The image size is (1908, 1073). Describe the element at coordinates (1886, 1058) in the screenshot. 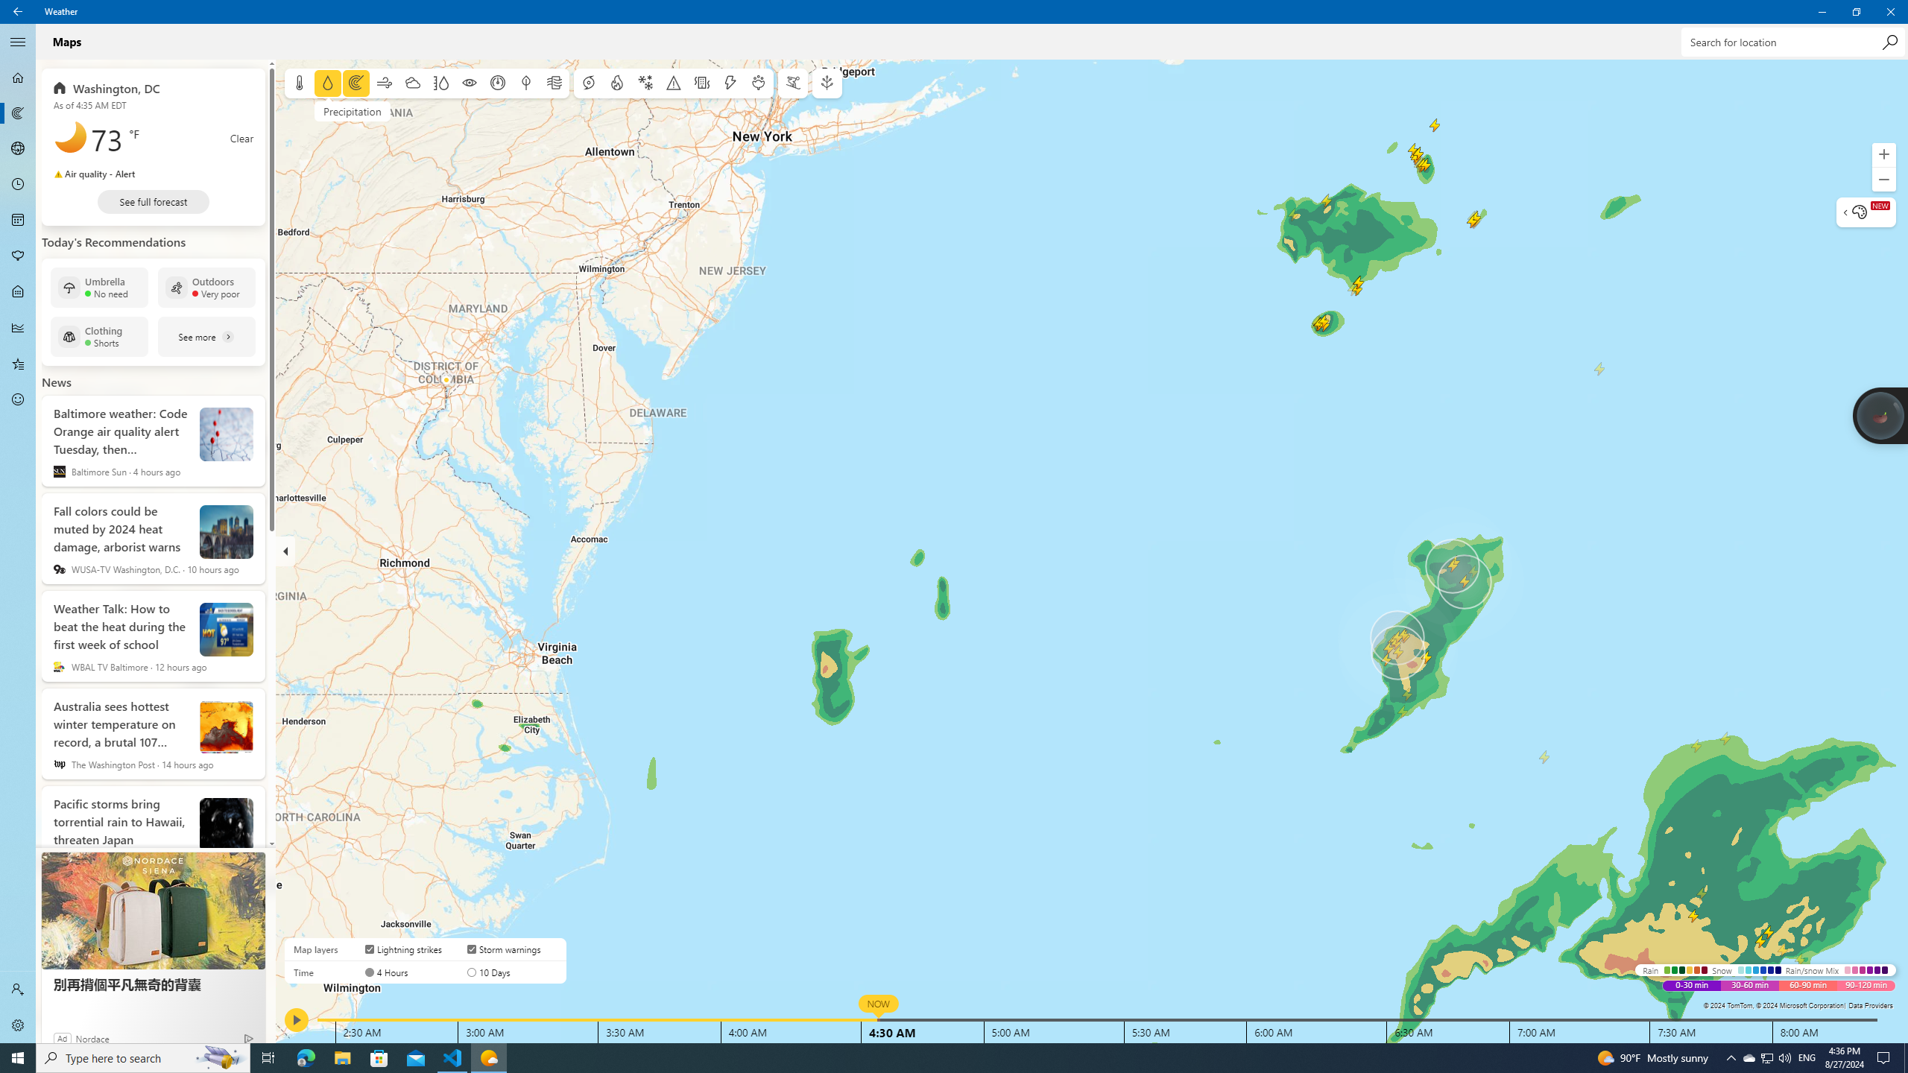

I see `Running applications` at that location.